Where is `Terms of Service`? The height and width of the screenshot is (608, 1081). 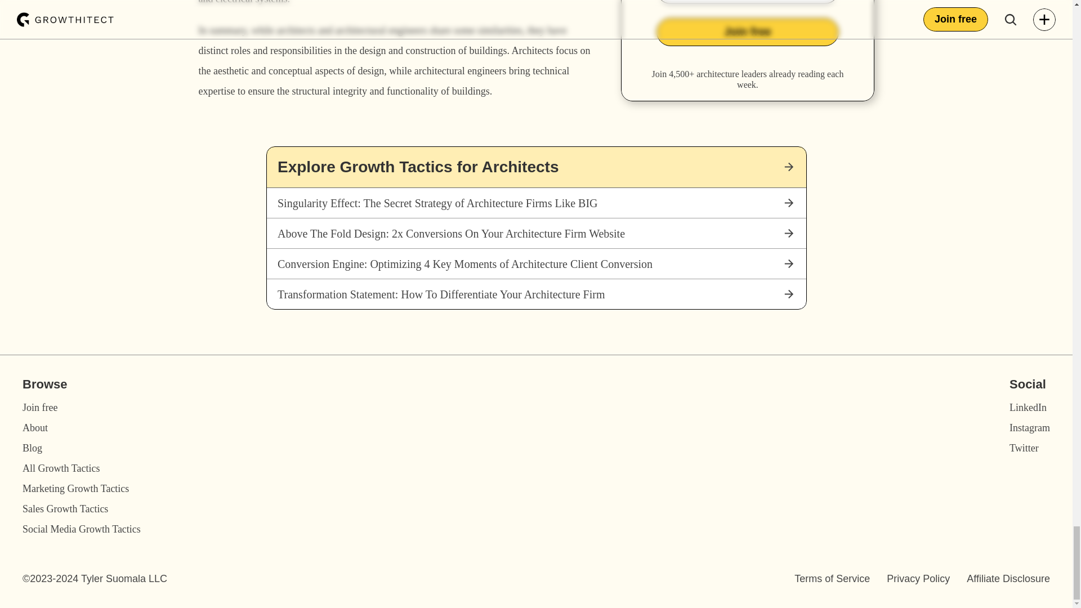 Terms of Service is located at coordinates (832, 579).